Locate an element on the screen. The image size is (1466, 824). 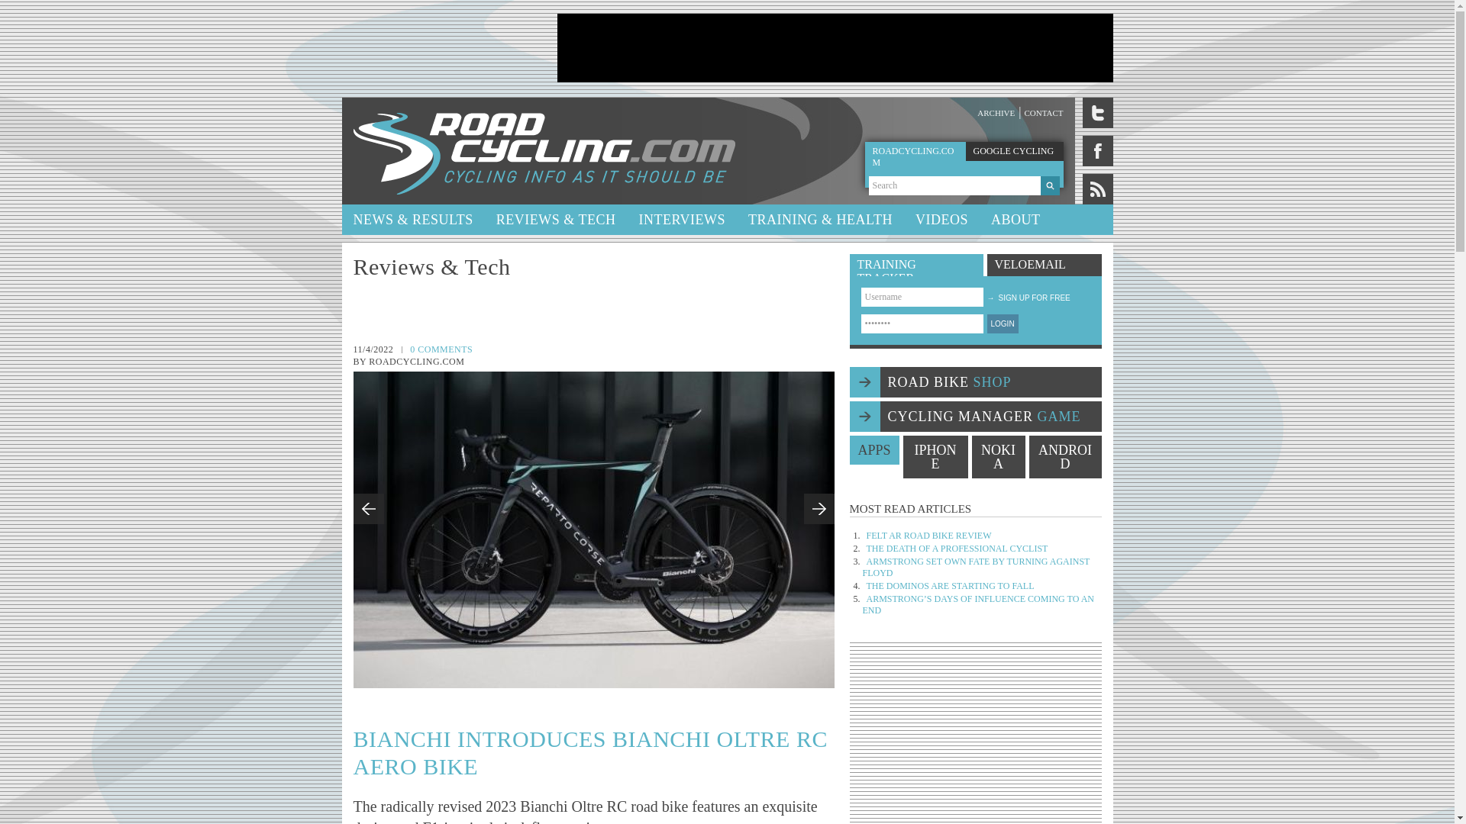
FELT AR ROAD BIKE REVIEW is located at coordinates (928, 536).